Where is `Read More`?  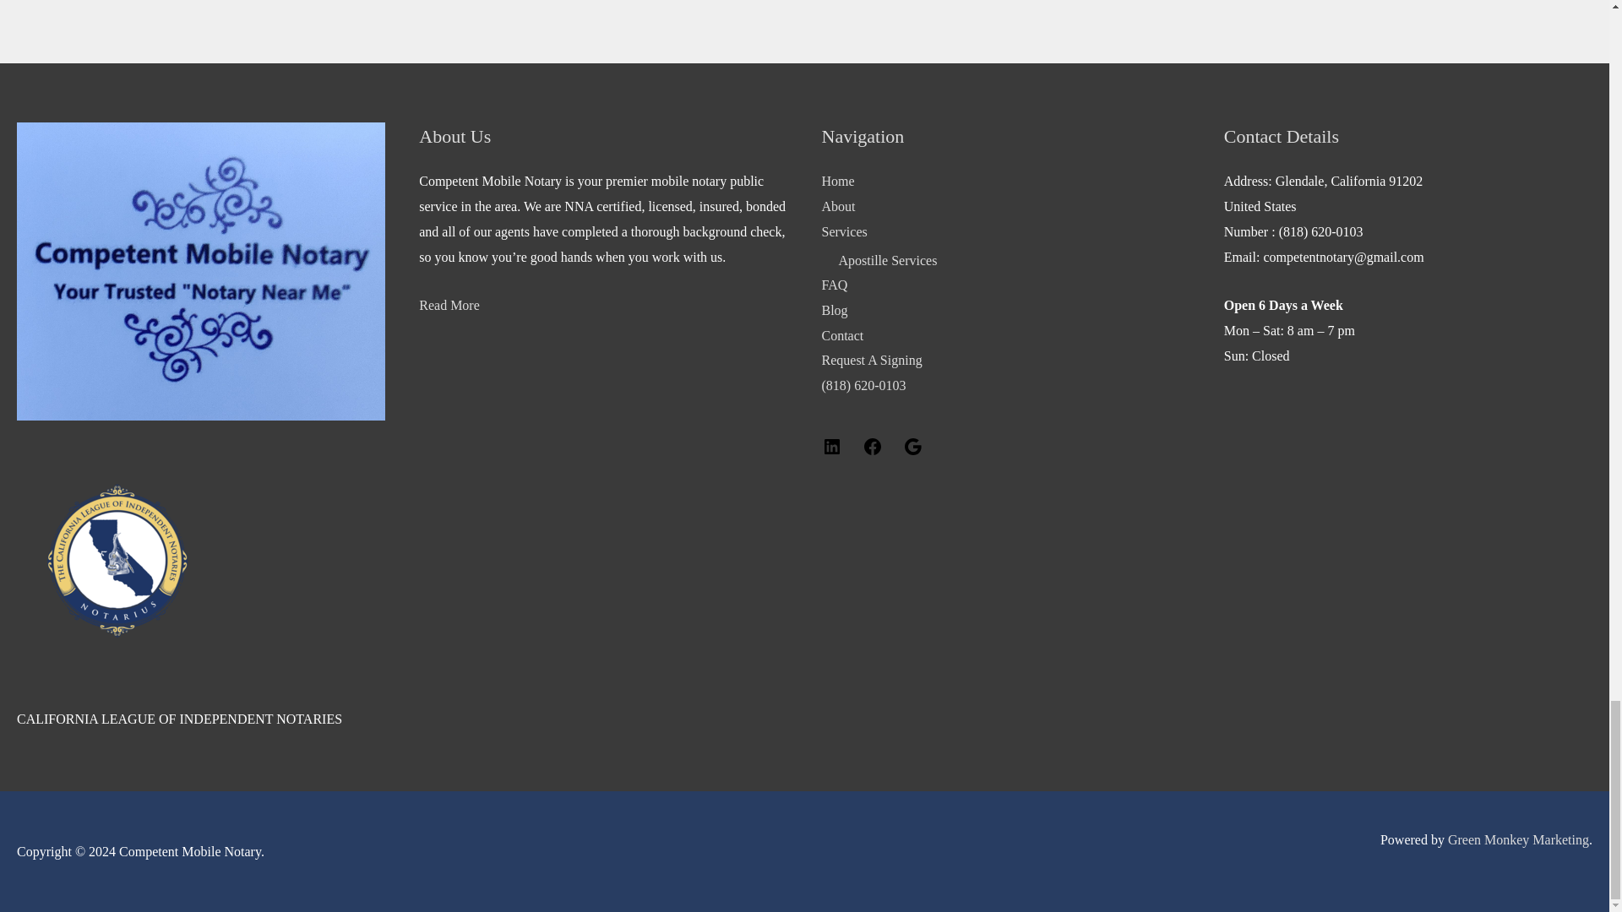
Read More is located at coordinates (449, 306).